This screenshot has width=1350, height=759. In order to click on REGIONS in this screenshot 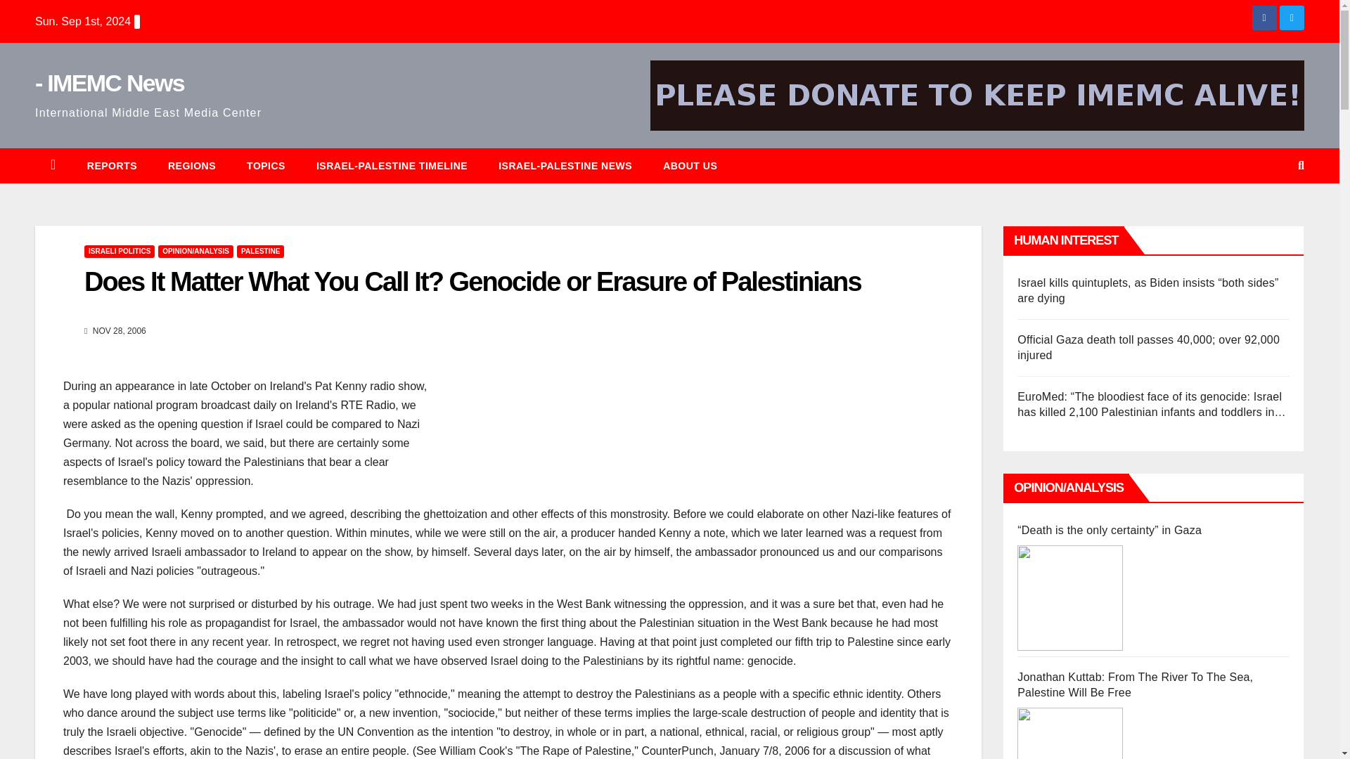, I will do `click(191, 166)`.